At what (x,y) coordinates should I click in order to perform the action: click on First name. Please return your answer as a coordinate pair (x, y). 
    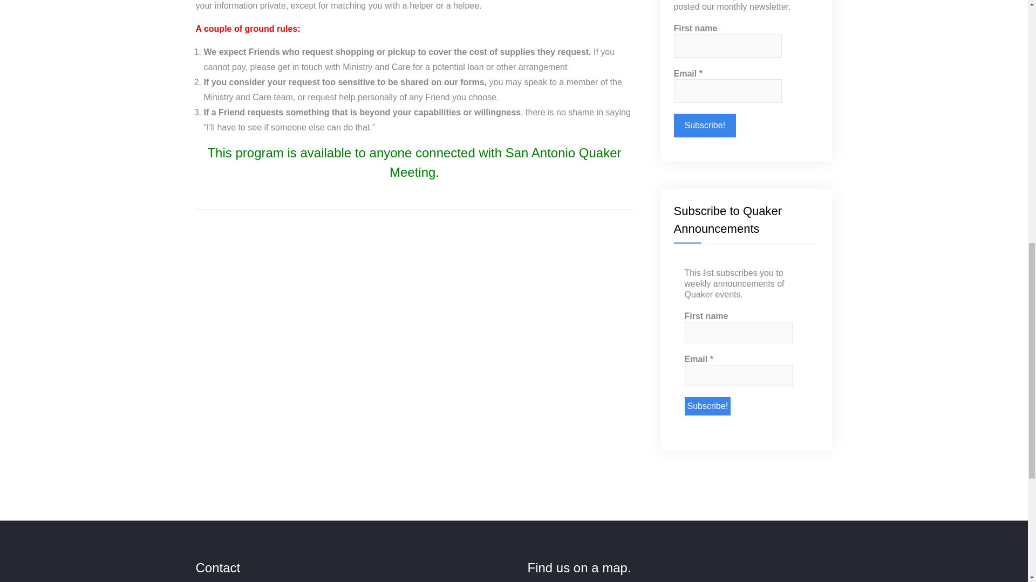
    Looking at the image, I should click on (738, 332).